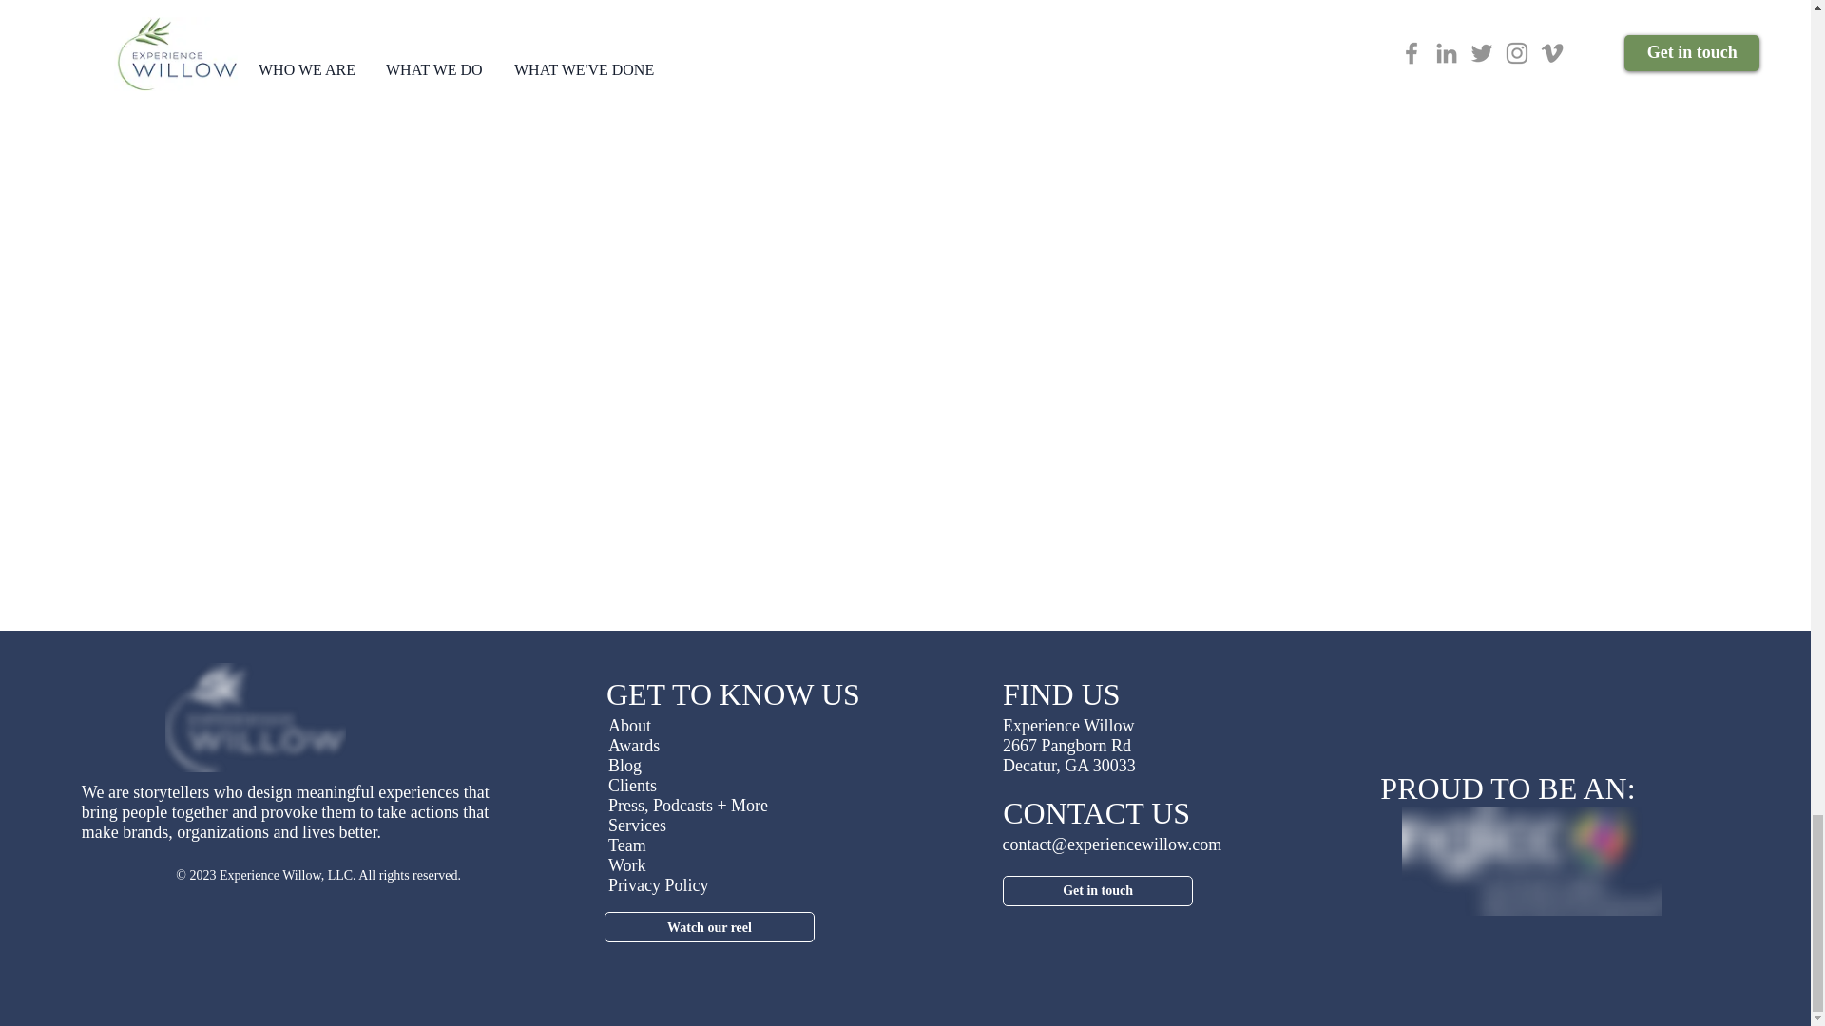 This screenshot has height=1026, width=1825. Describe the element at coordinates (407, 874) in the screenshot. I see `. All rights reserved.` at that location.